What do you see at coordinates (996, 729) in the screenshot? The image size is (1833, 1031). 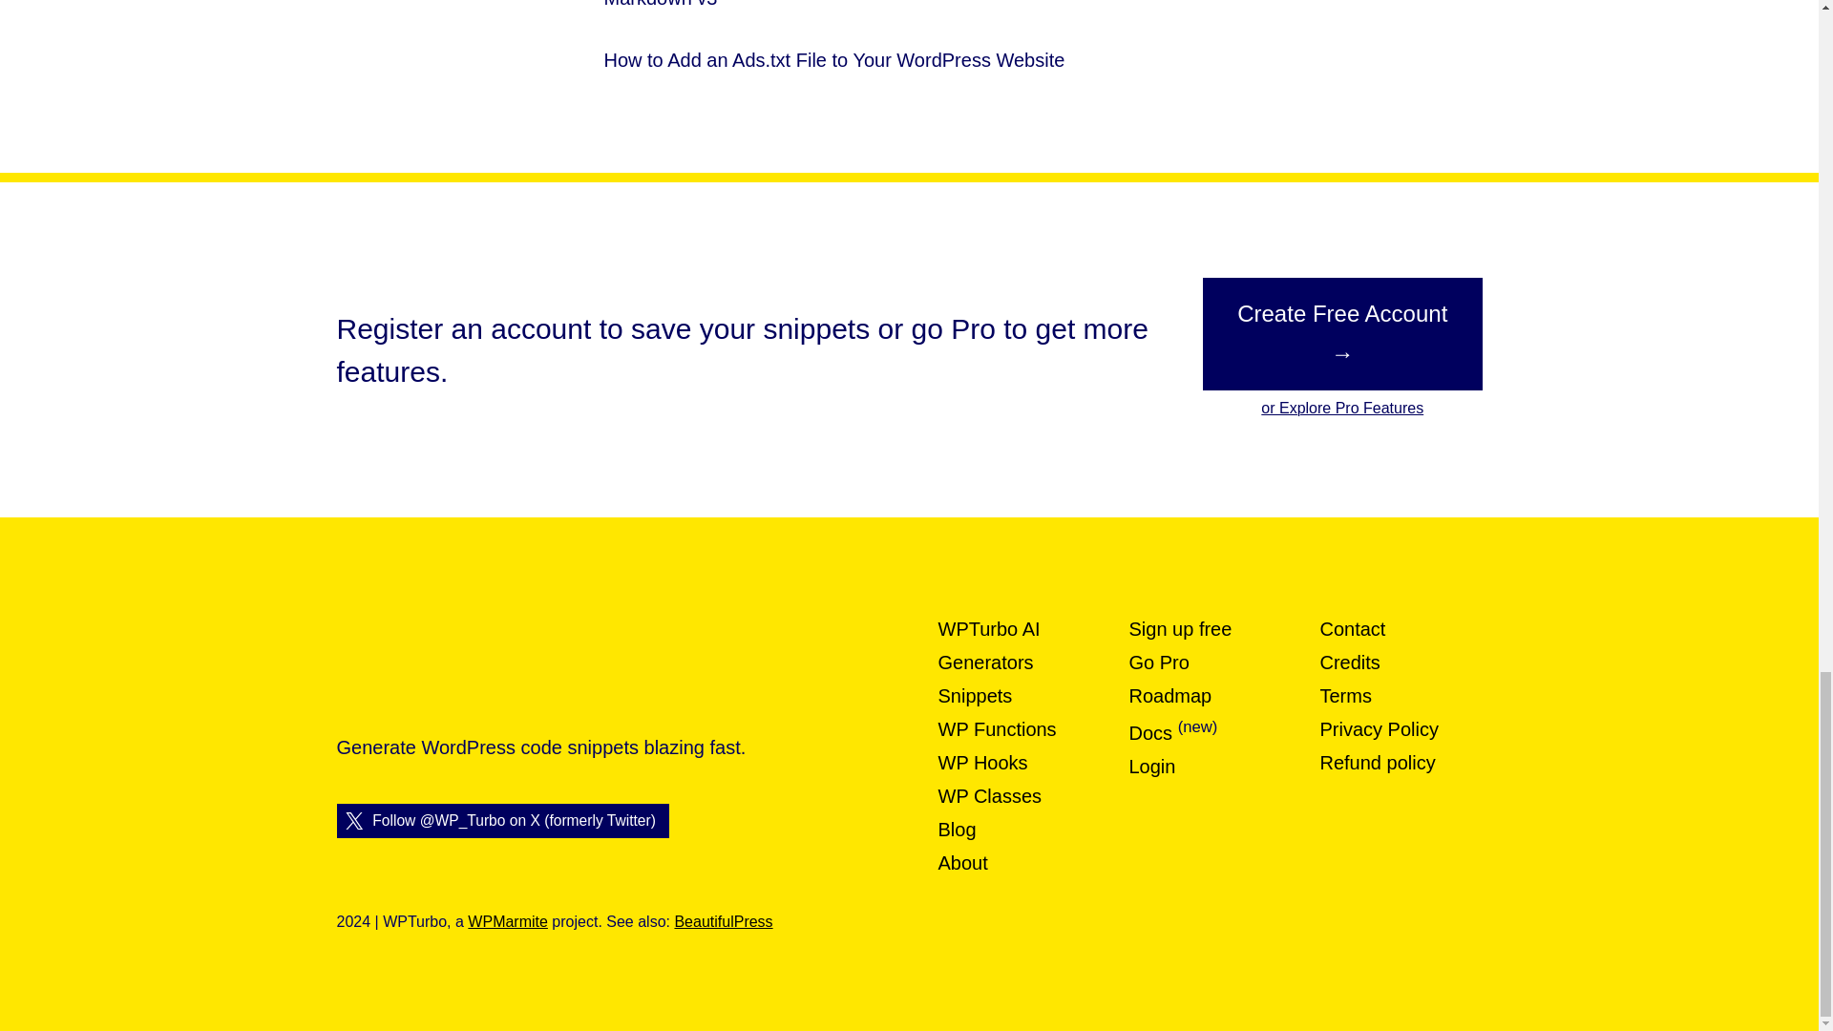 I see `WP Functions` at bounding box center [996, 729].